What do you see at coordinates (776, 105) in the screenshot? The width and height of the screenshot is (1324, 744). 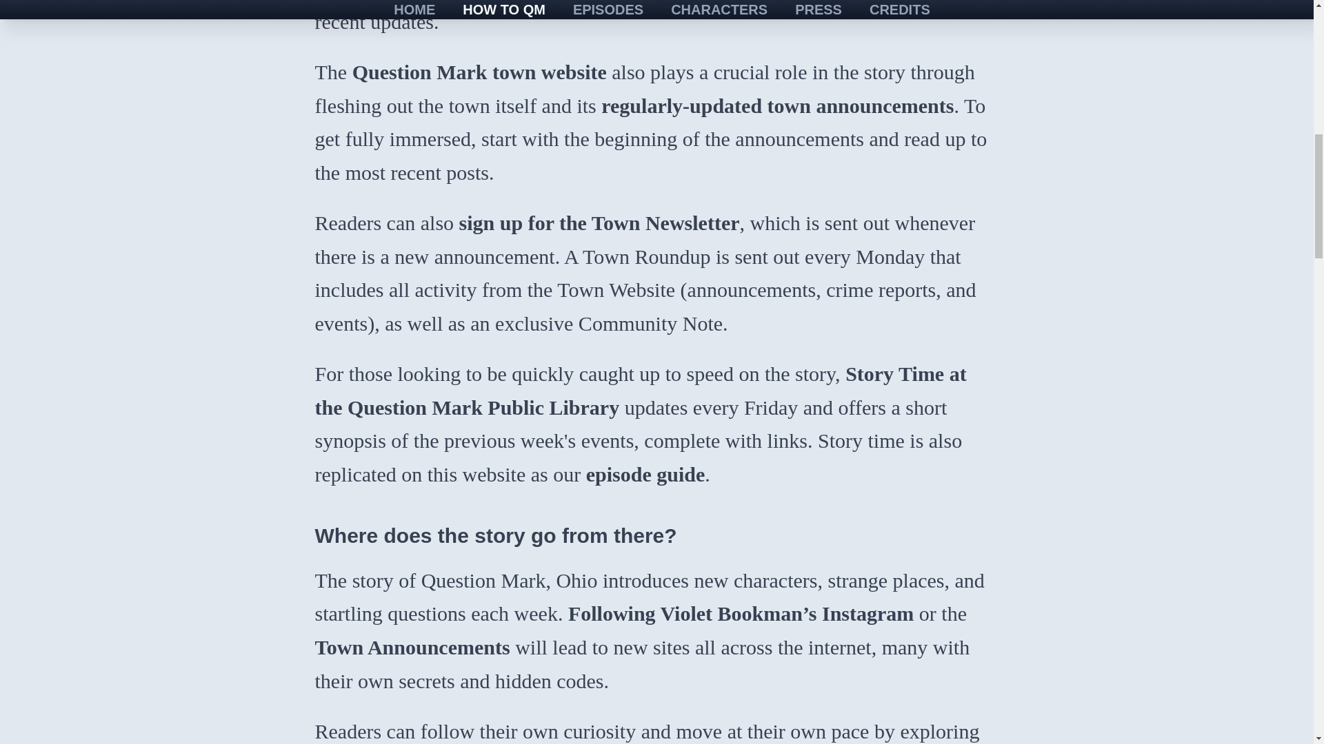 I see `regularly-updated town announcements` at bounding box center [776, 105].